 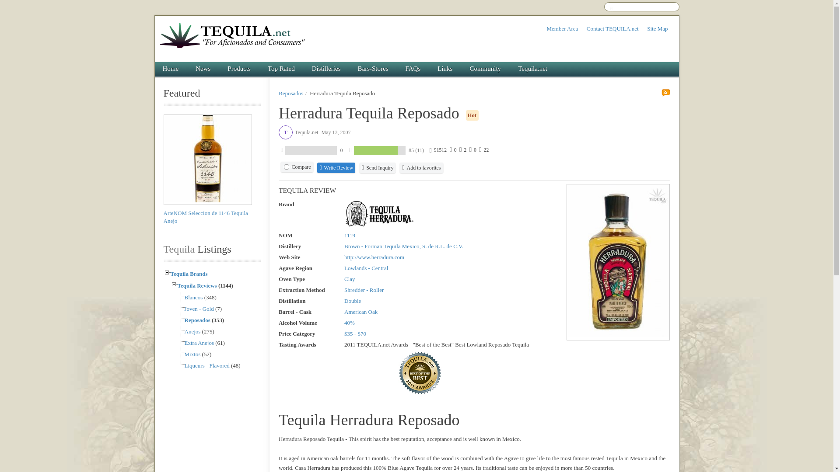 What do you see at coordinates (286, 167) in the screenshot?
I see `442` at bounding box center [286, 167].